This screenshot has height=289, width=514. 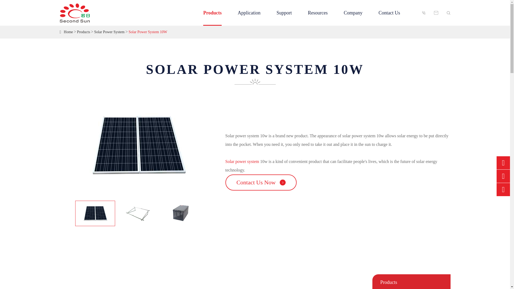 What do you see at coordinates (148, 32) in the screenshot?
I see `Solar Power System 10W` at bounding box center [148, 32].